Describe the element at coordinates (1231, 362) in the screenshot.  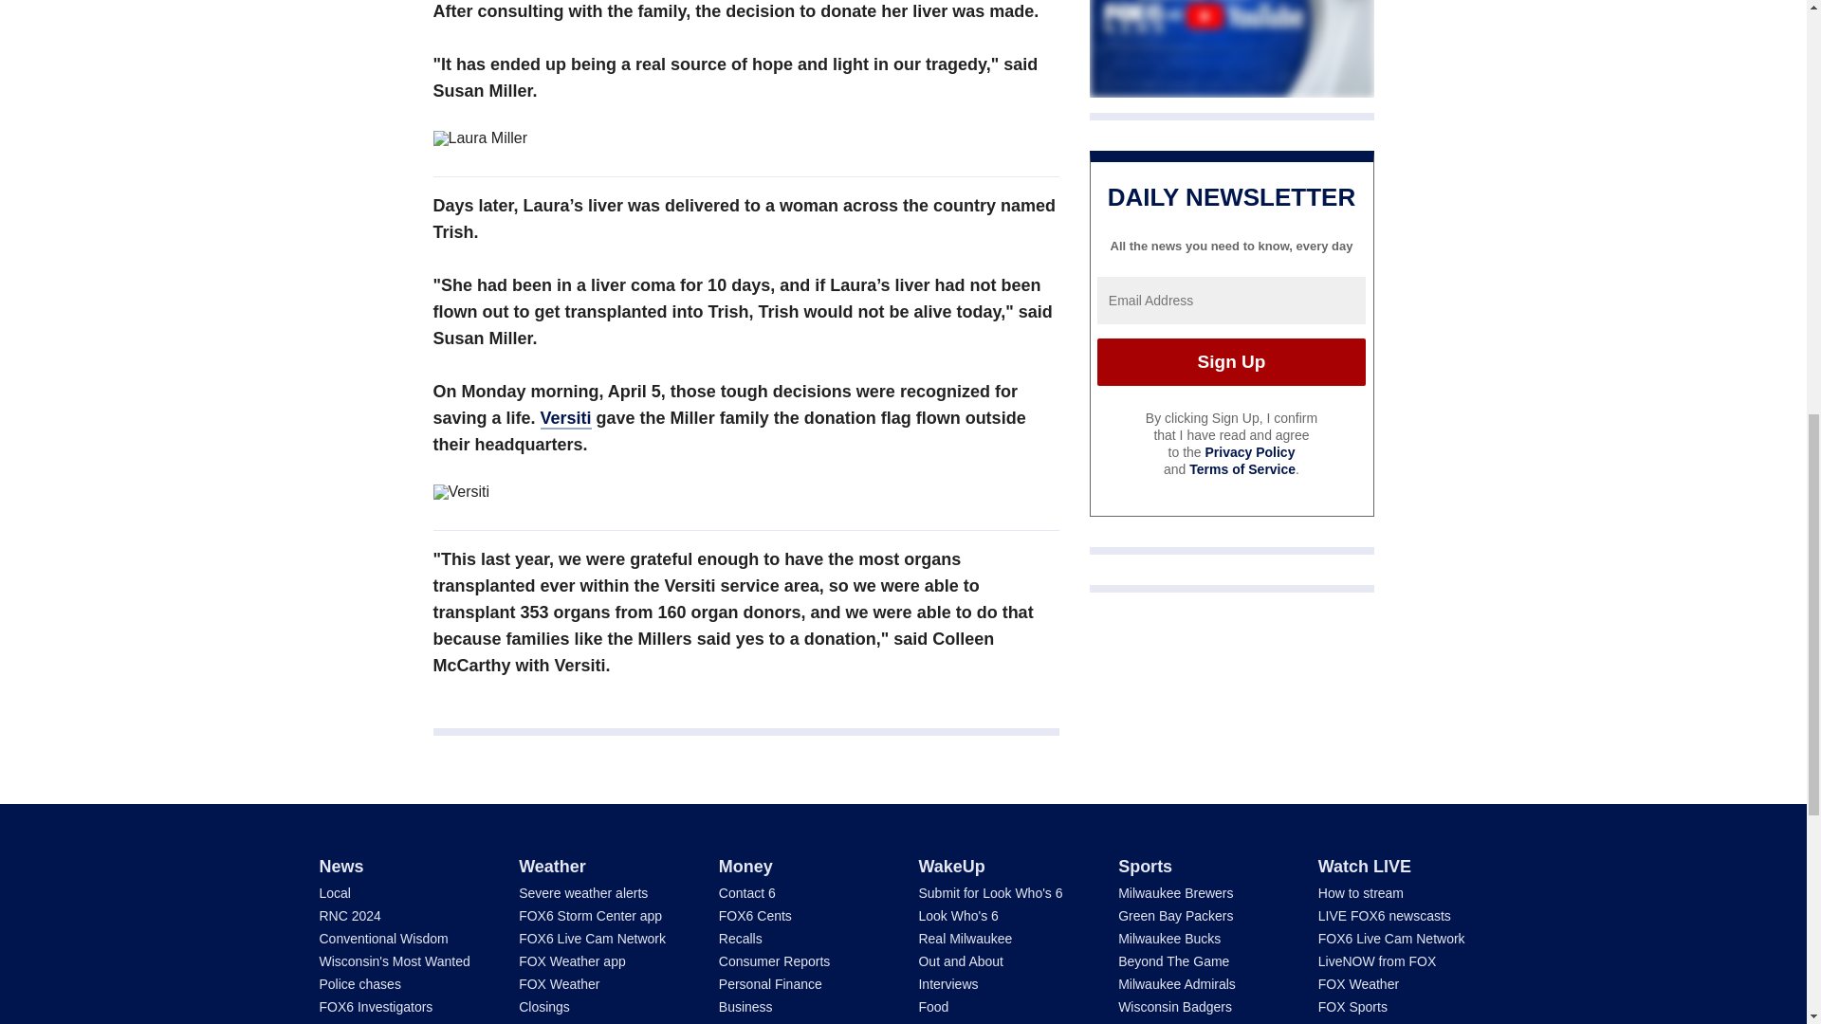
I see `Sign Up` at that location.